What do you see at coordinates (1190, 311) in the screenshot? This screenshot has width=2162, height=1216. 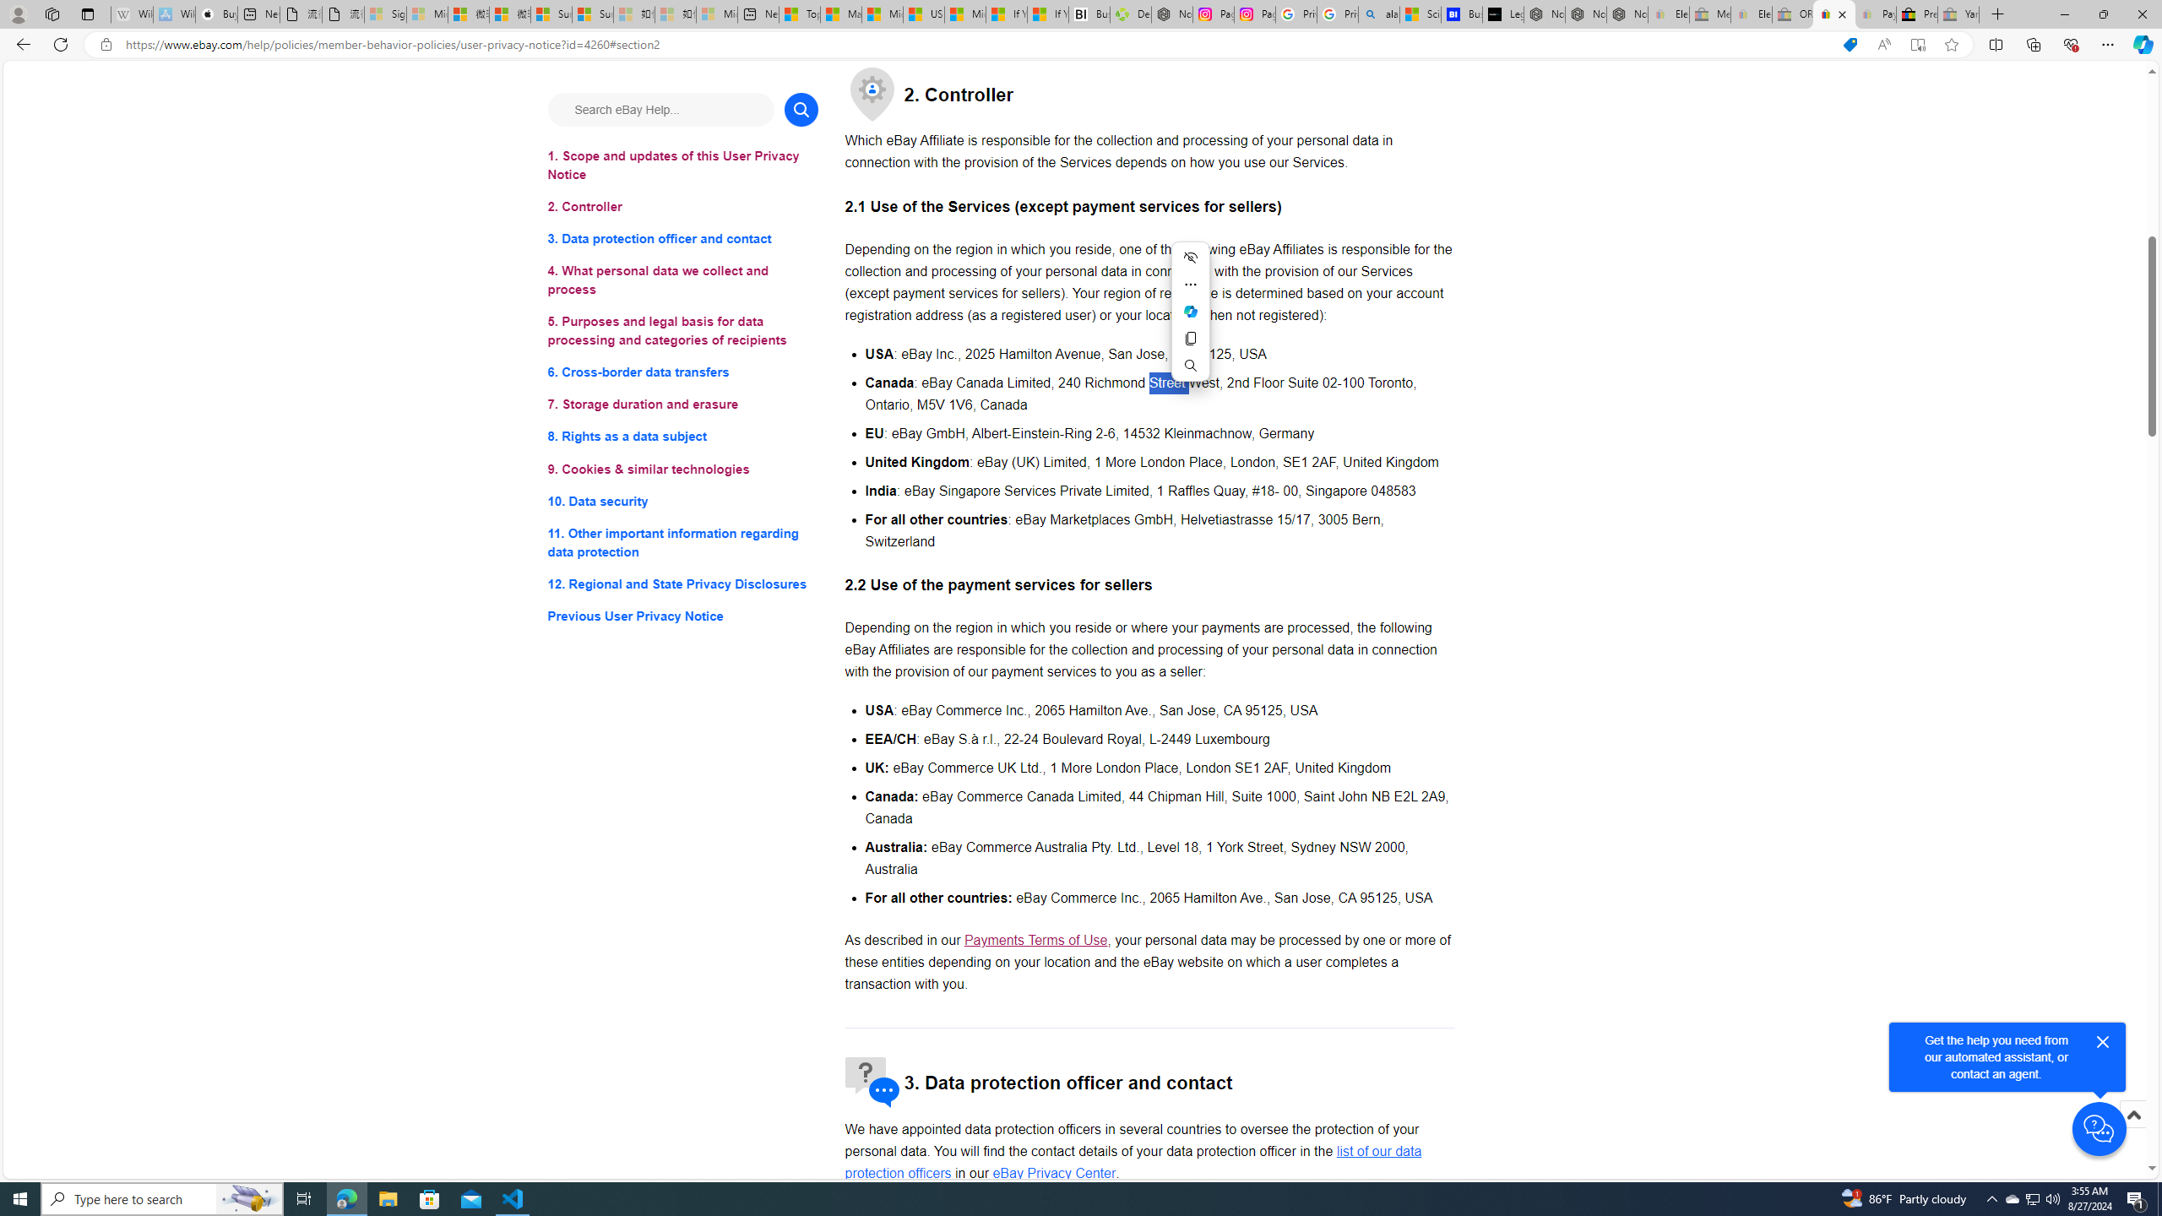 I see `Mini menu on text selection` at bounding box center [1190, 311].